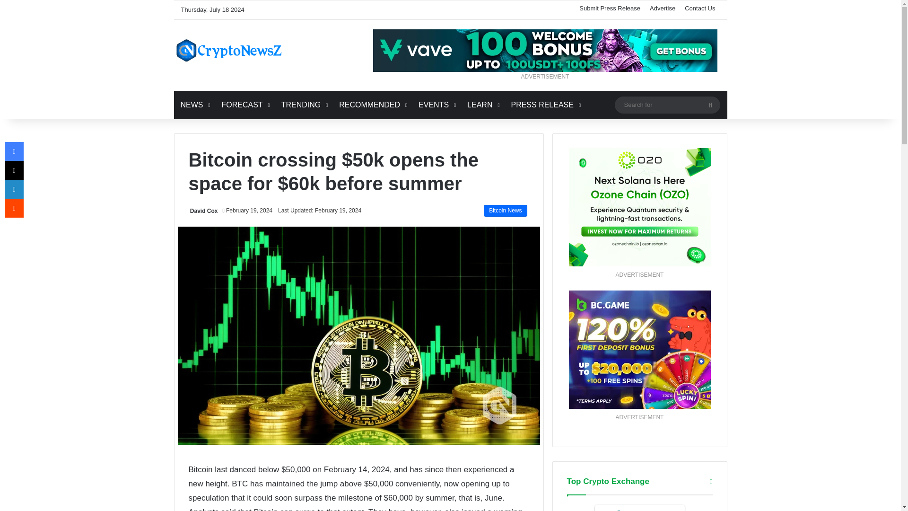 This screenshot has width=908, height=511. What do you see at coordinates (639, 508) in the screenshot?
I see `Bitget` at bounding box center [639, 508].